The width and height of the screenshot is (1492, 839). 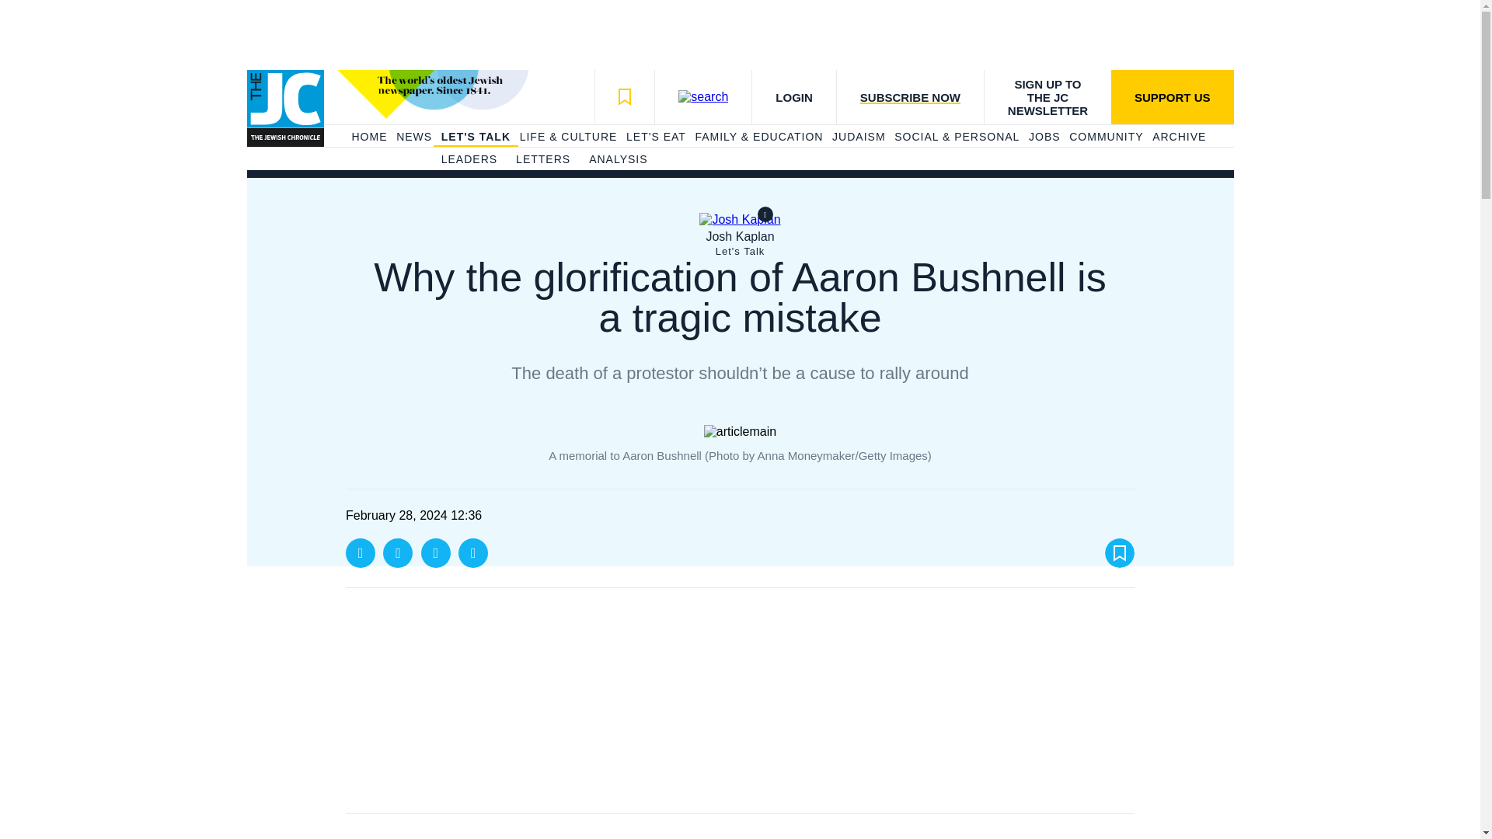 I want to click on LOGIN, so click(x=793, y=96).